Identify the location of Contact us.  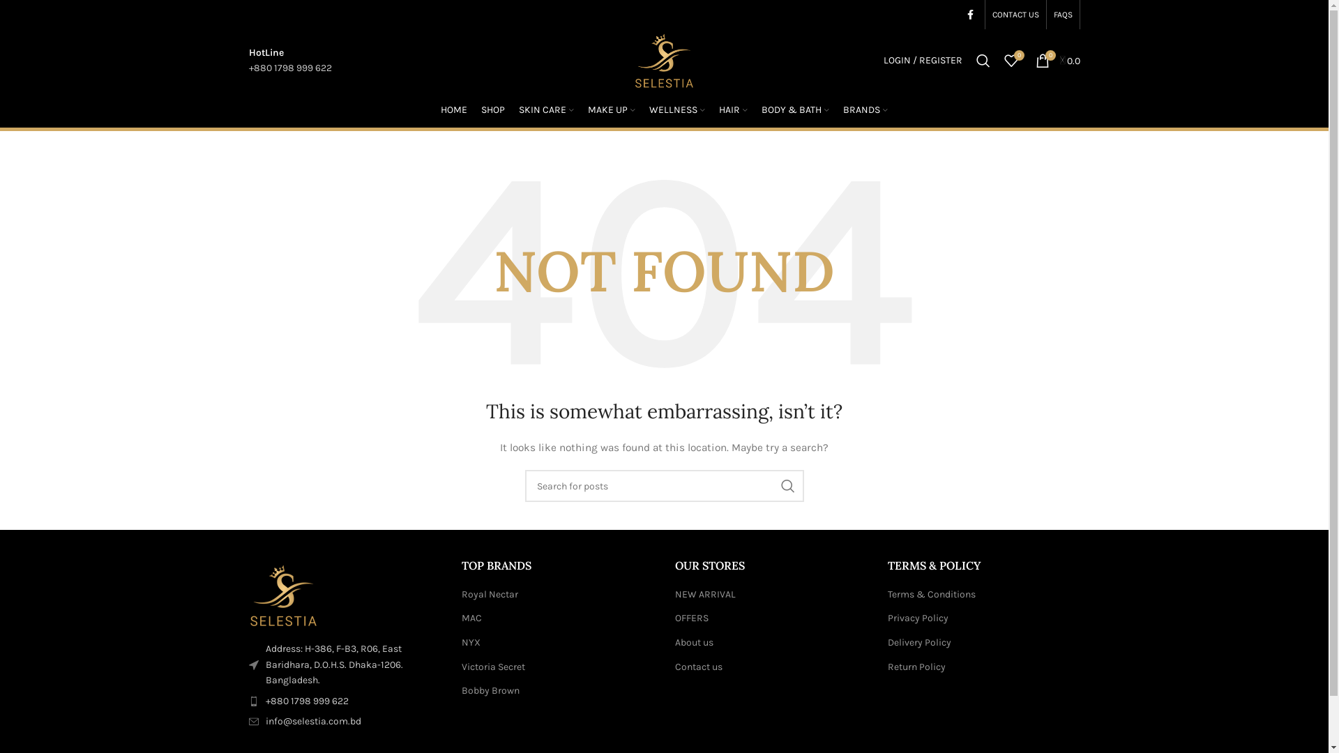
(699, 667).